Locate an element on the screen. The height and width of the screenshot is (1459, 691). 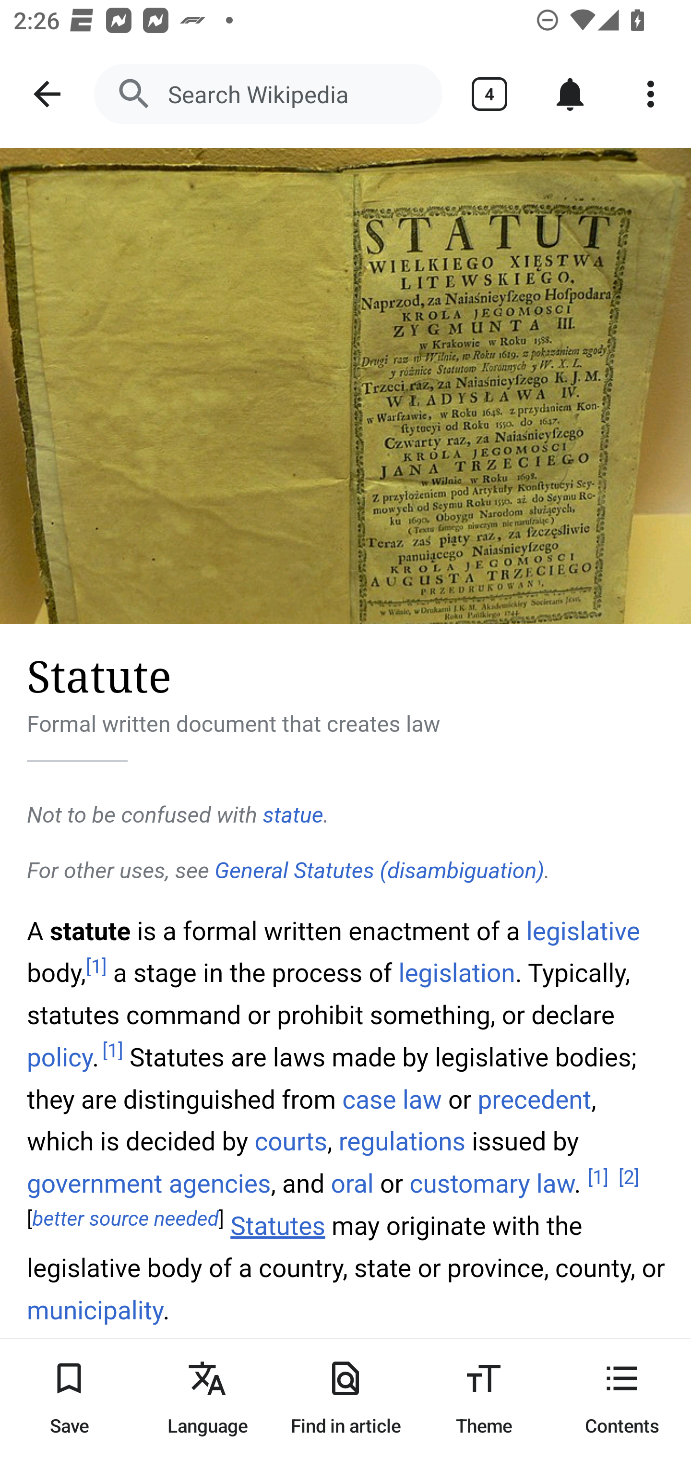
precedent is located at coordinates (535, 1098).